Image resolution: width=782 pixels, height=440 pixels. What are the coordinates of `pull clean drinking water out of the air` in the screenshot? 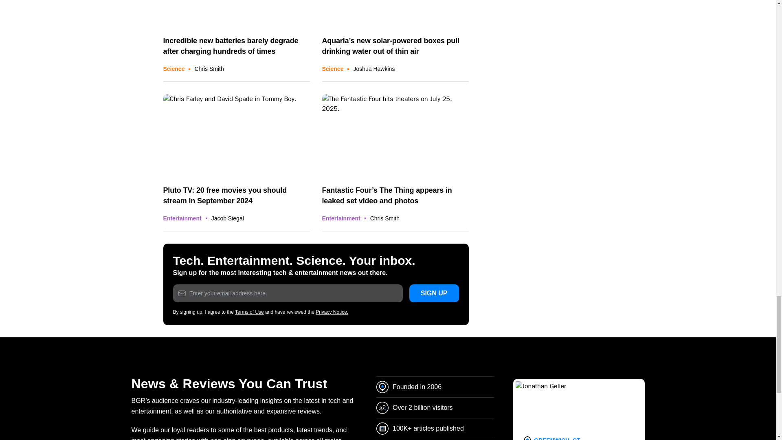 It's located at (395, 14).